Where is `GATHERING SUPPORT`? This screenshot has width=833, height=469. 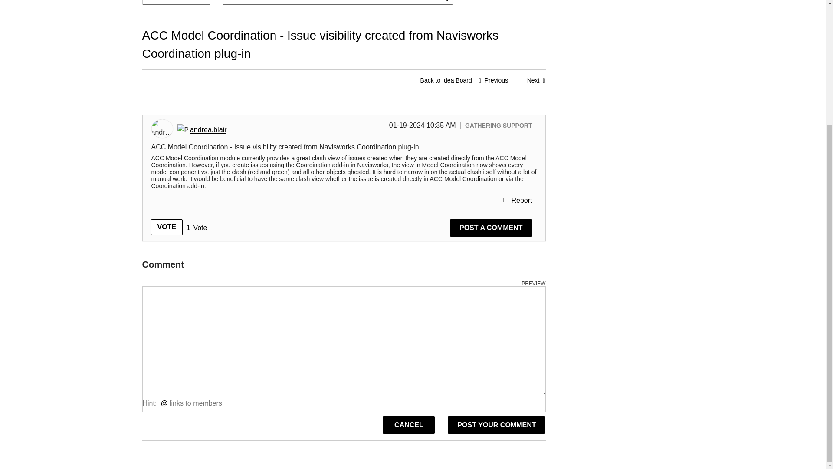
GATHERING SUPPORT is located at coordinates (498, 125).